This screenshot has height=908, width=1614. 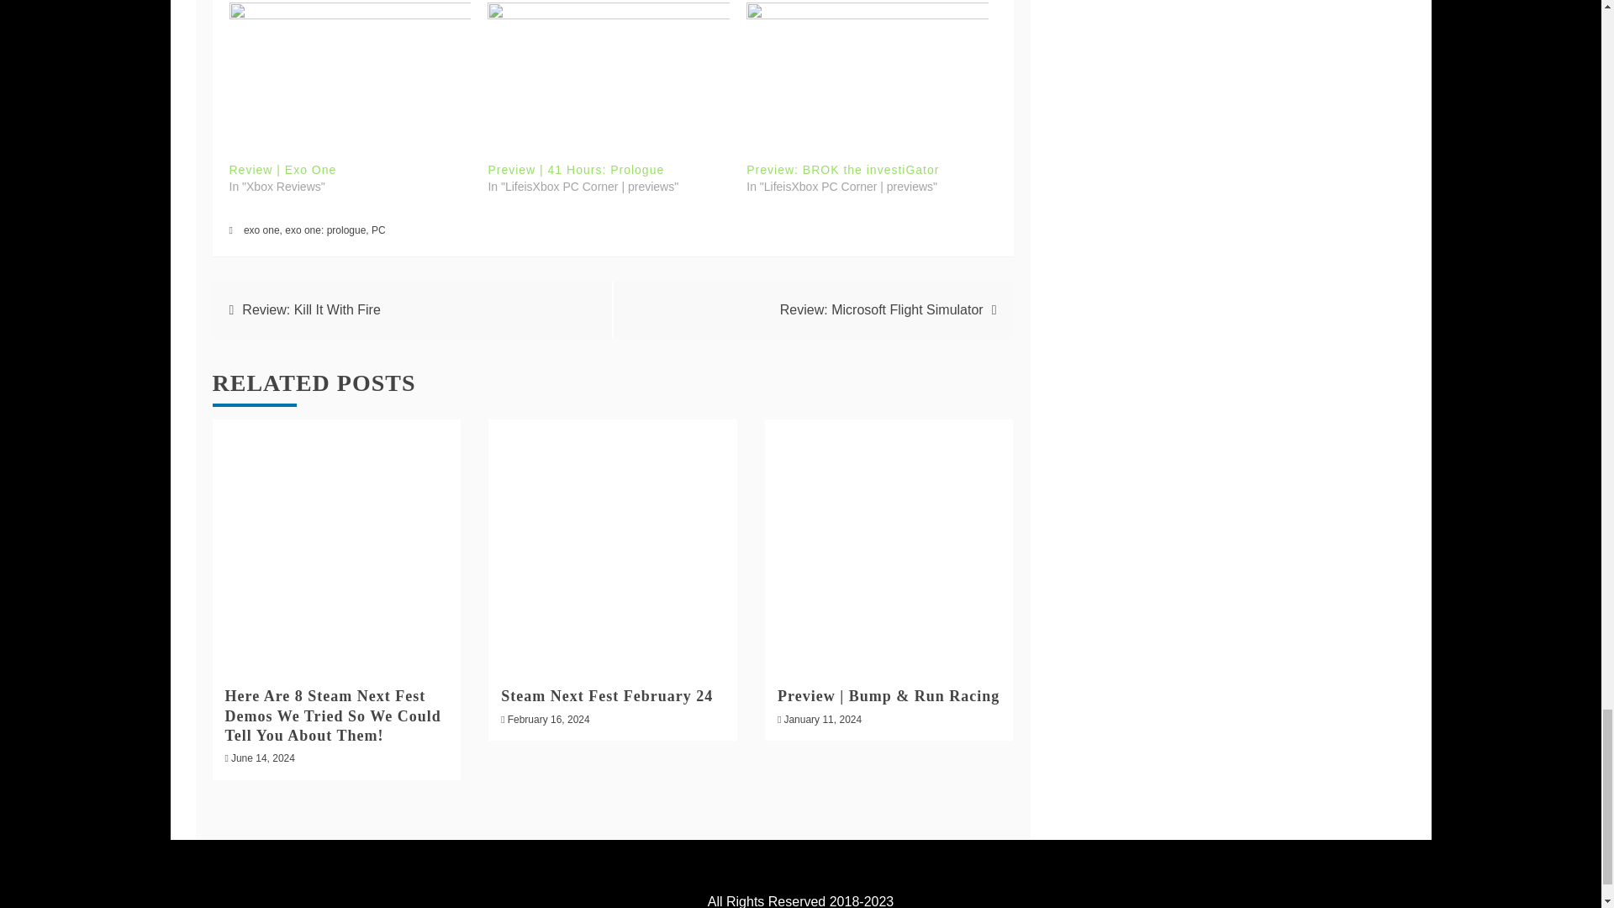 What do you see at coordinates (311, 309) in the screenshot?
I see `Review: Kill It With Fire` at bounding box center [311, 309].